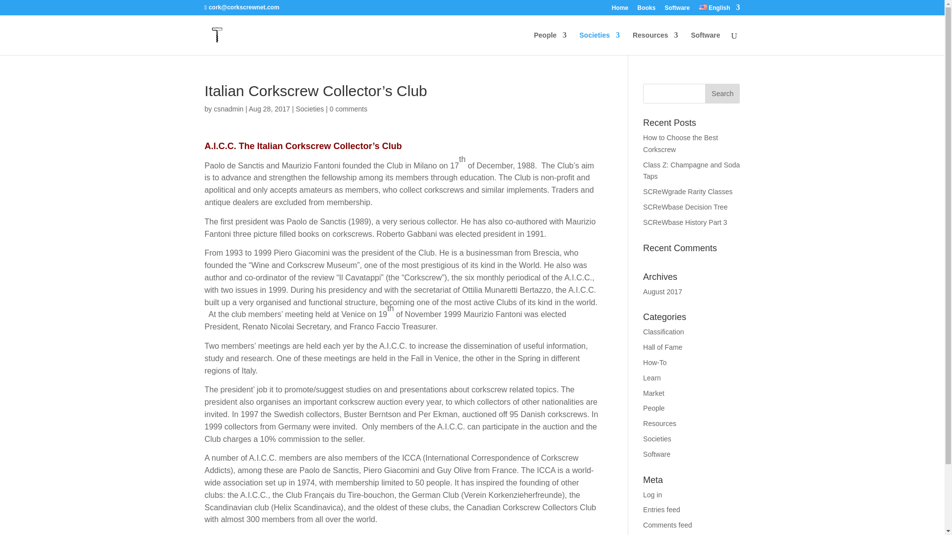 Image resolution: width=952 pixels, height=535 pixels. What do you see at coordinates (599, 43) in the screenshot?
I see `Societies` at bounding box center [599, 43].